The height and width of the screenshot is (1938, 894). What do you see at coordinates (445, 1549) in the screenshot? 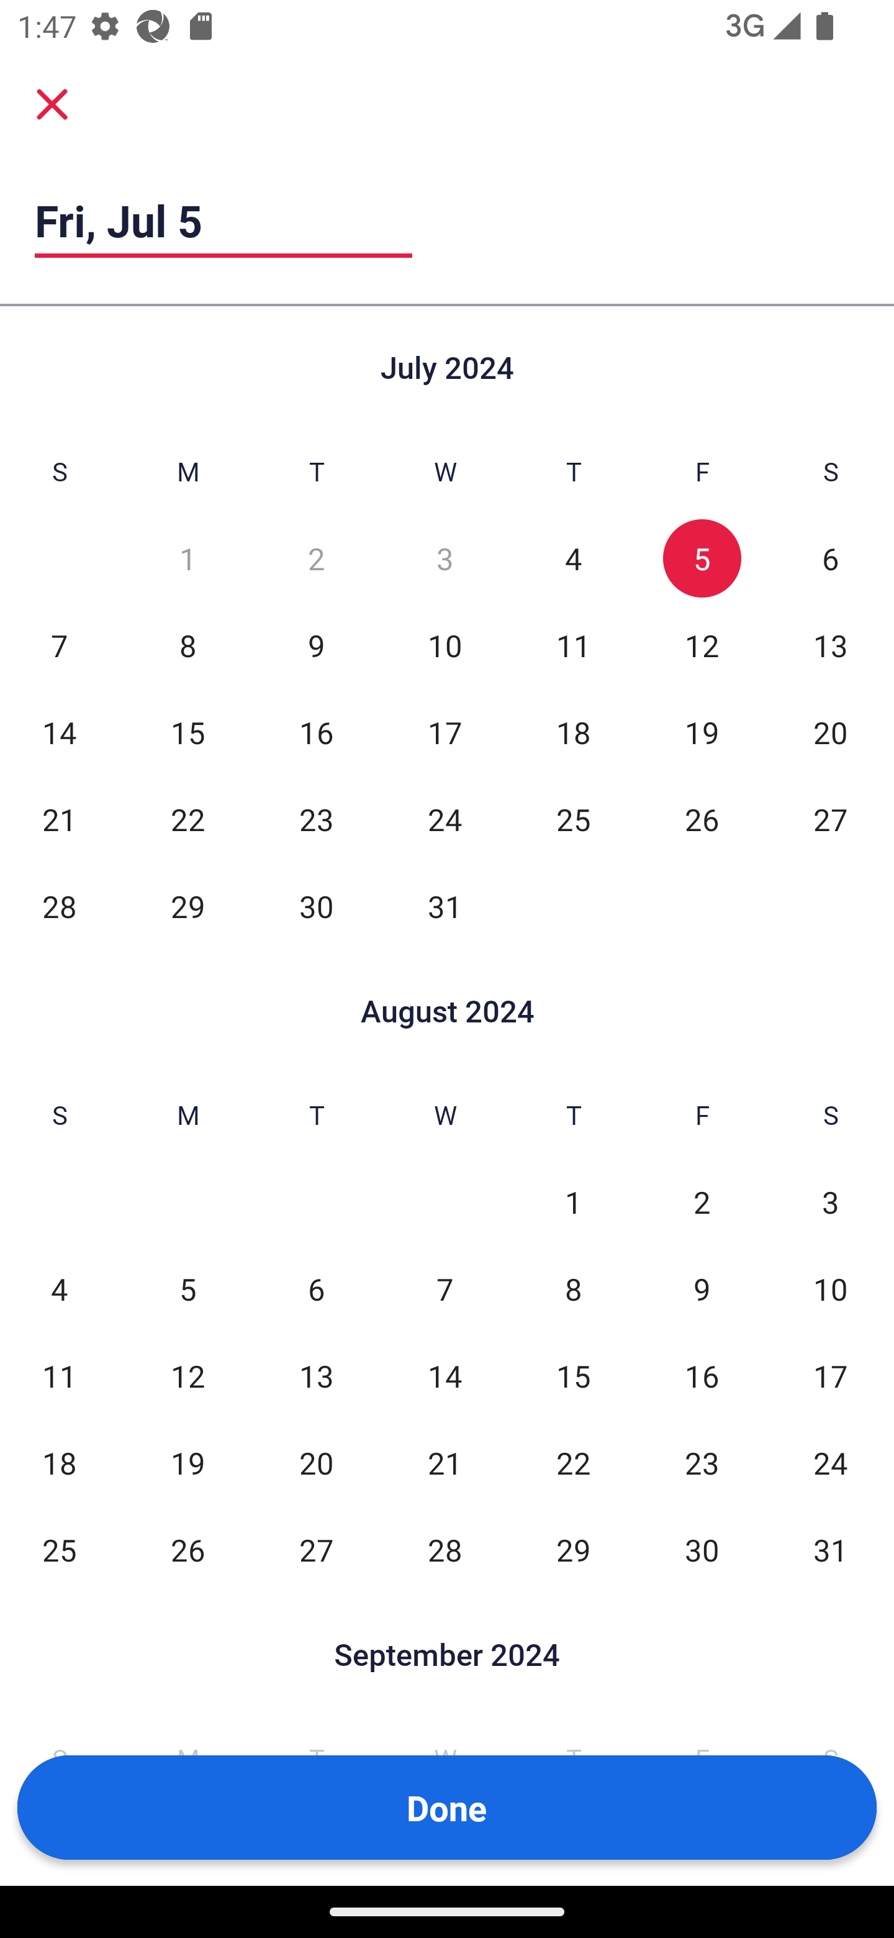
I see `28 Wed, Aug 28, Not Selected` at bounding box center [445, 1549].